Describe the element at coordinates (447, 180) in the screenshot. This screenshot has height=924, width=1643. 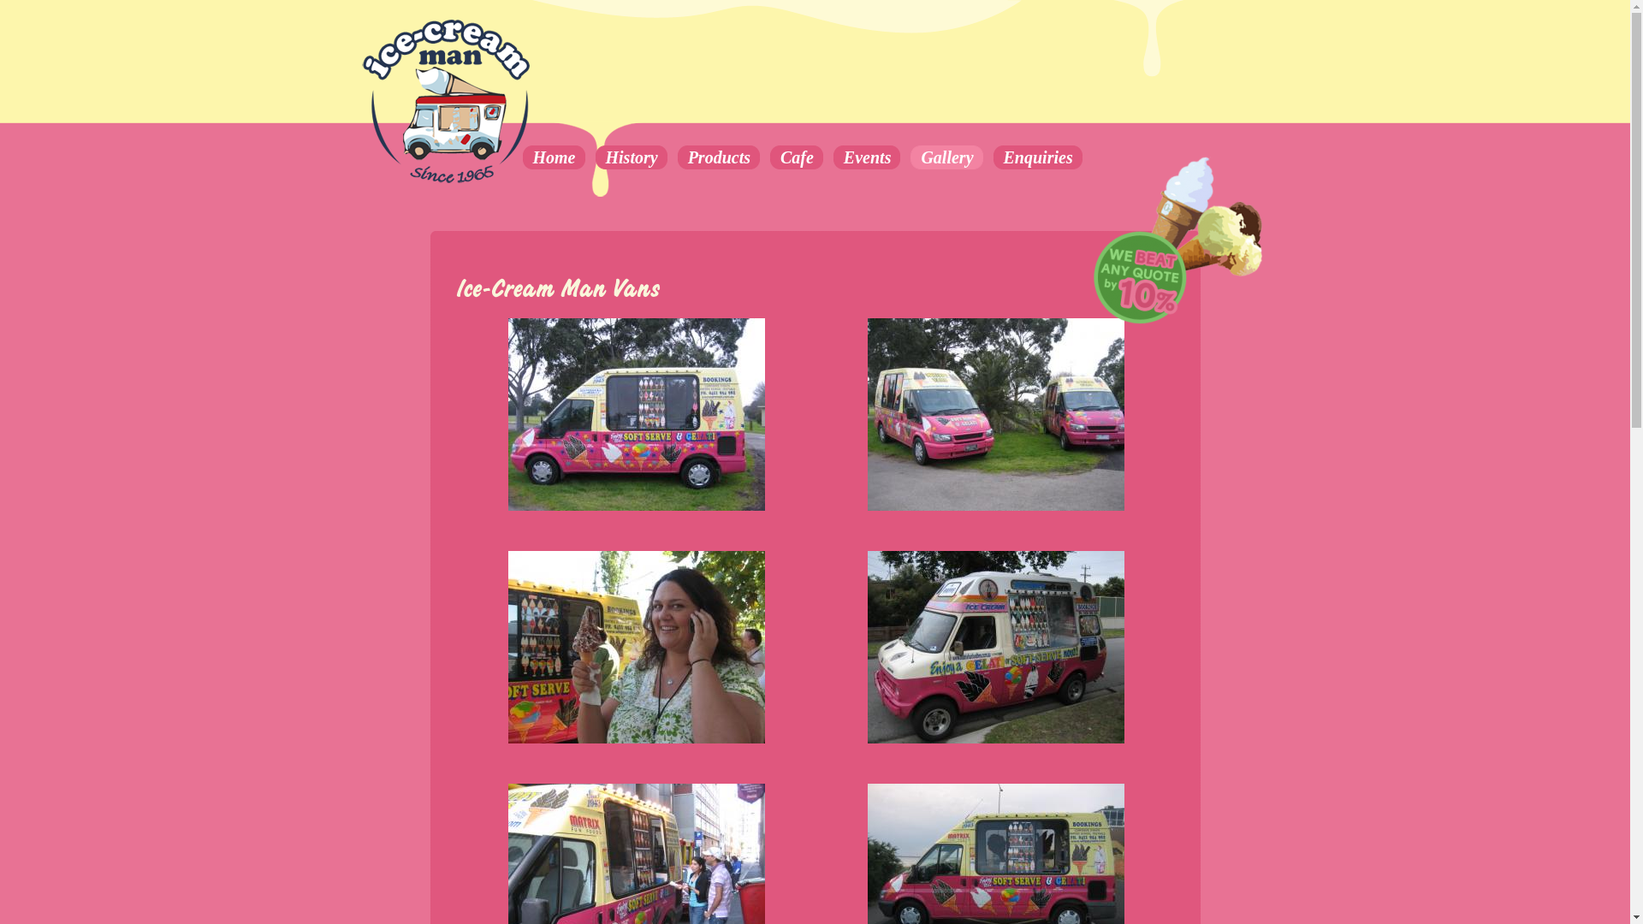
I see `Home` at that location.